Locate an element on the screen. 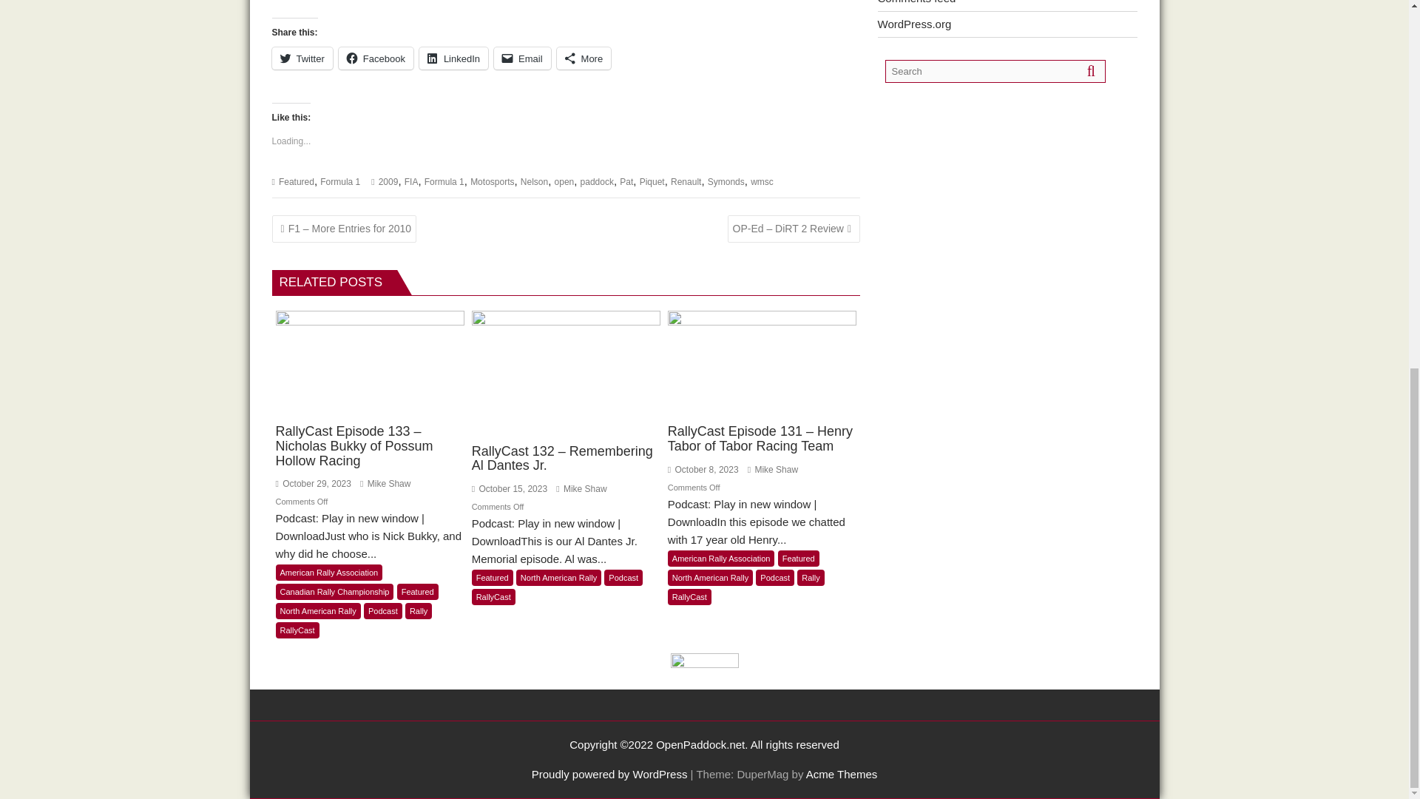 The image size is (1420, 799). Click to share on LinkedIn is located at coordinates (453, 58).